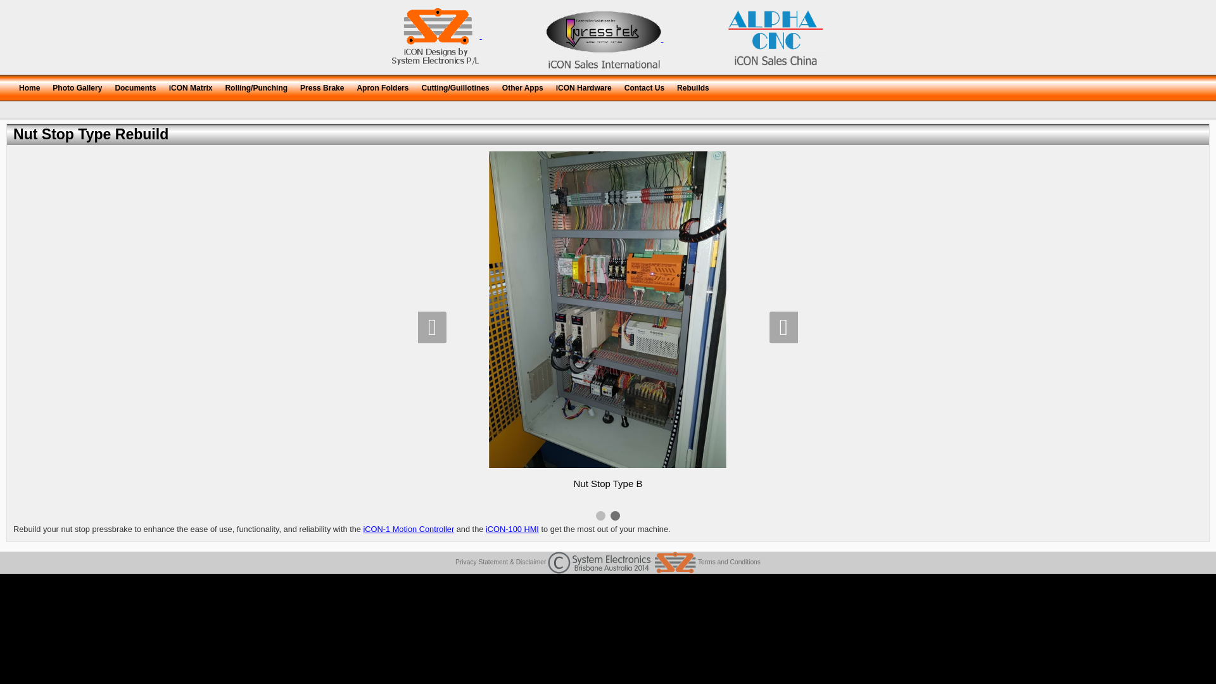 This screenshot has height=684, width=1216. I want to click on Home, so click(29, 86).